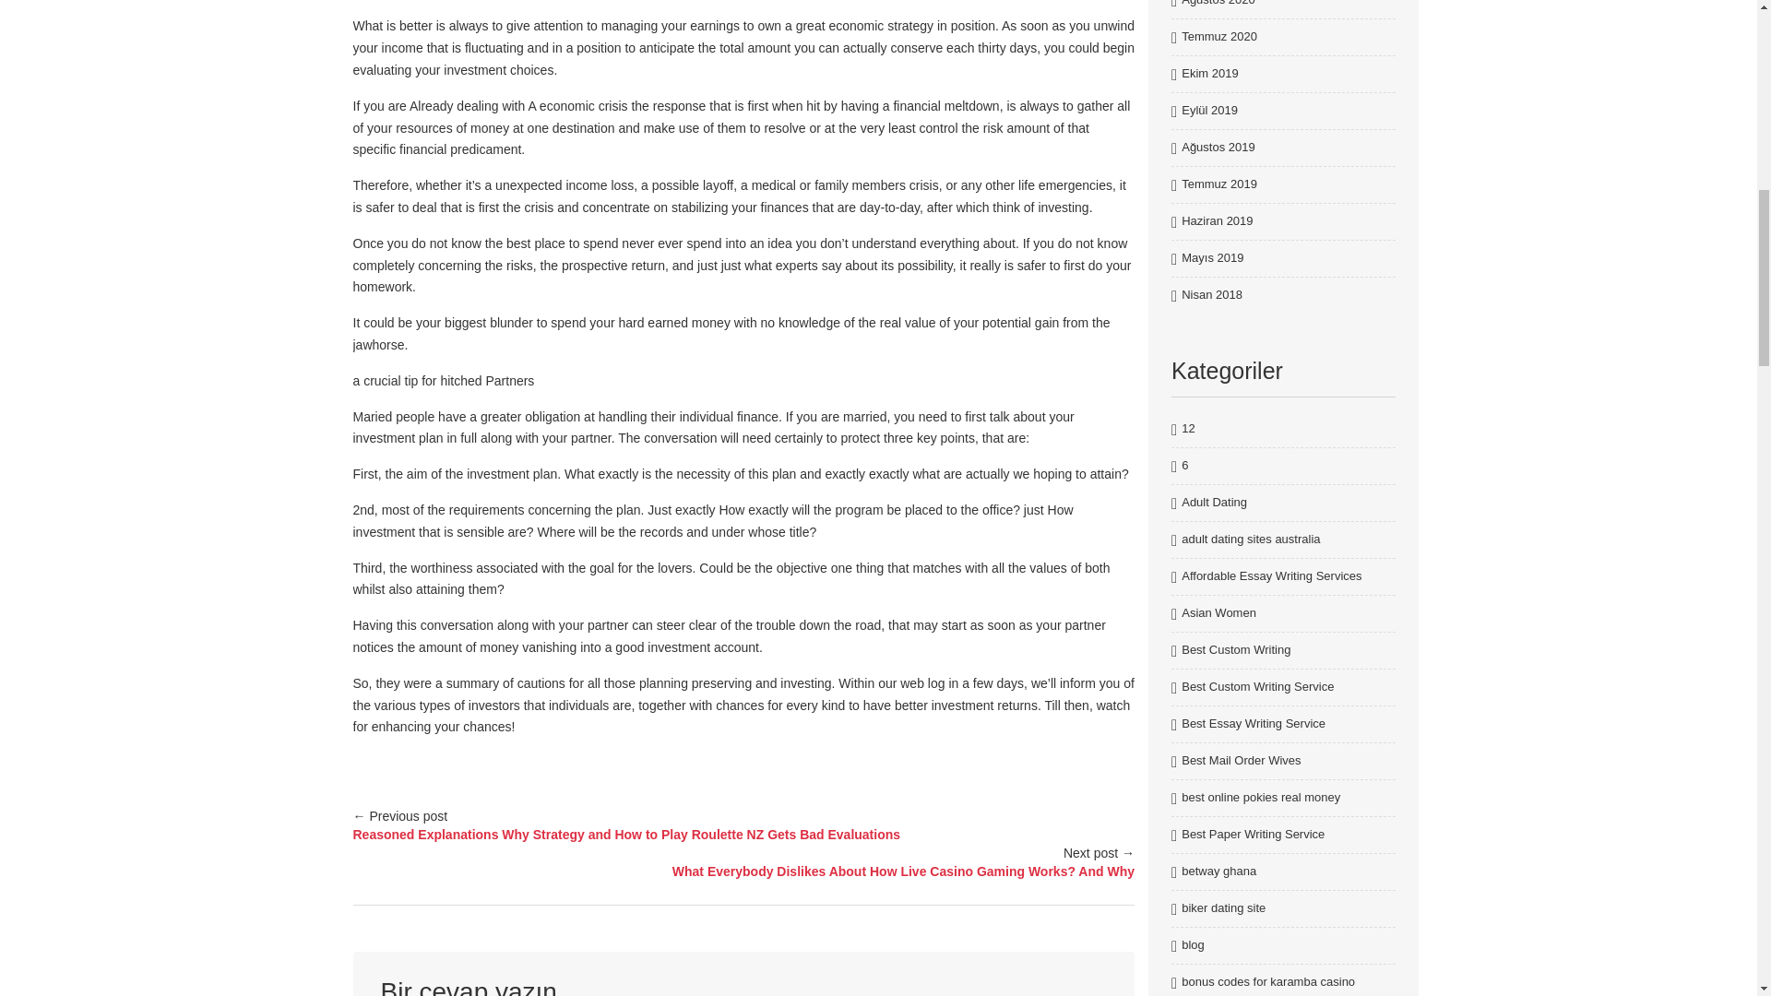 Image resolution: width=1771 pixels, height=996 pixels. What do you see at coordinates (1209, 74) in the screenshot?
I see `Ekim 2019` at bounding box center [1209, 74].